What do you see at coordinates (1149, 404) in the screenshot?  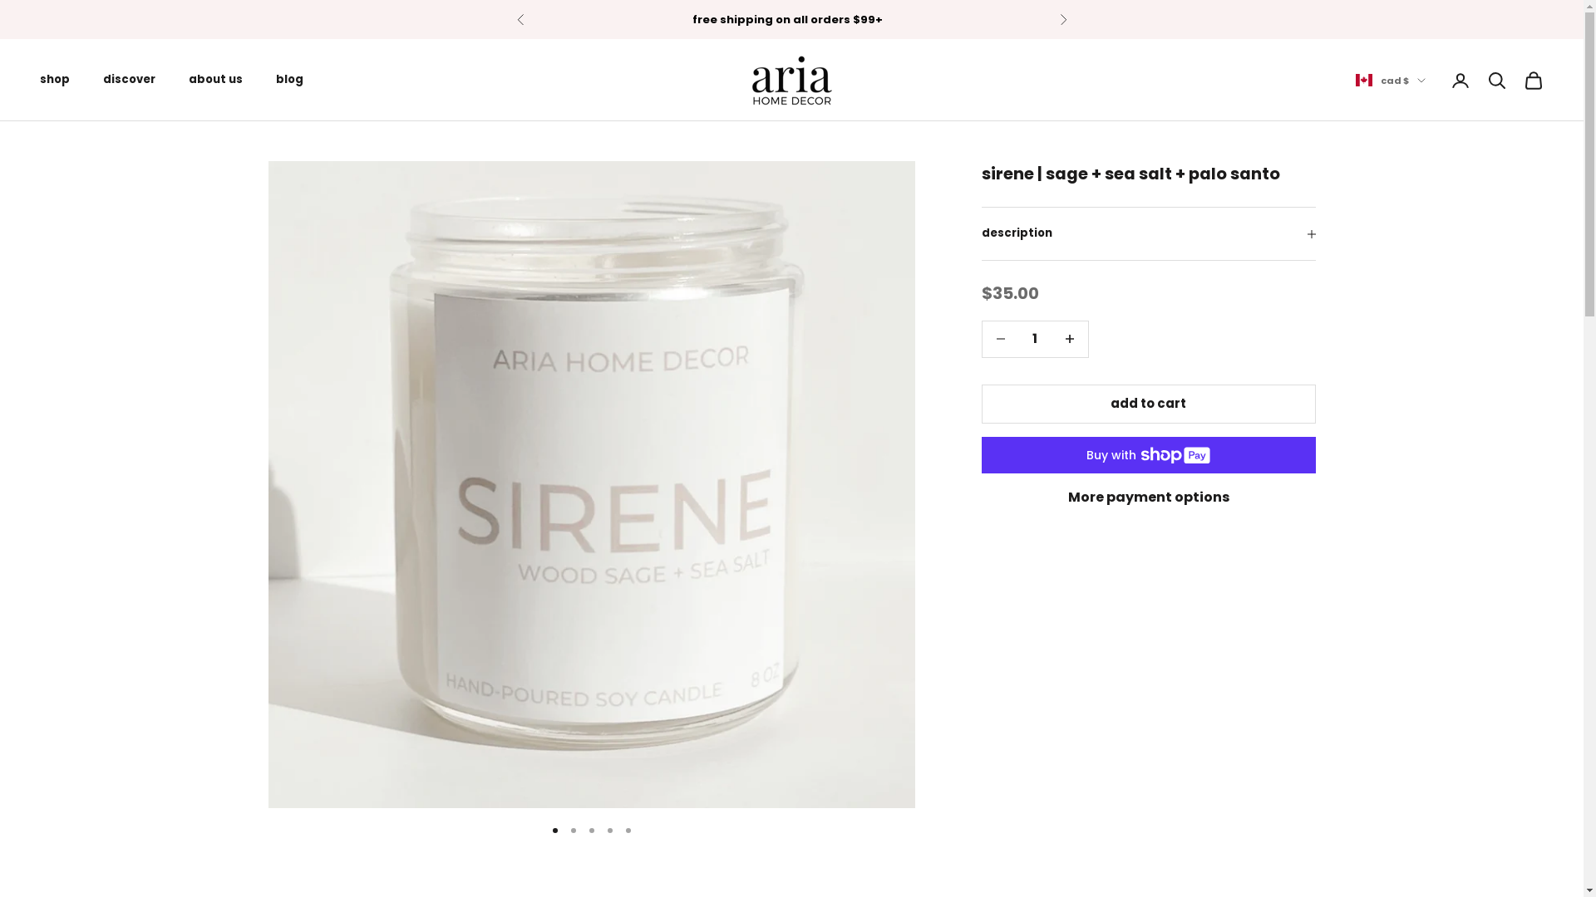 I see `add to cart` at bounding box center [1149, 404].